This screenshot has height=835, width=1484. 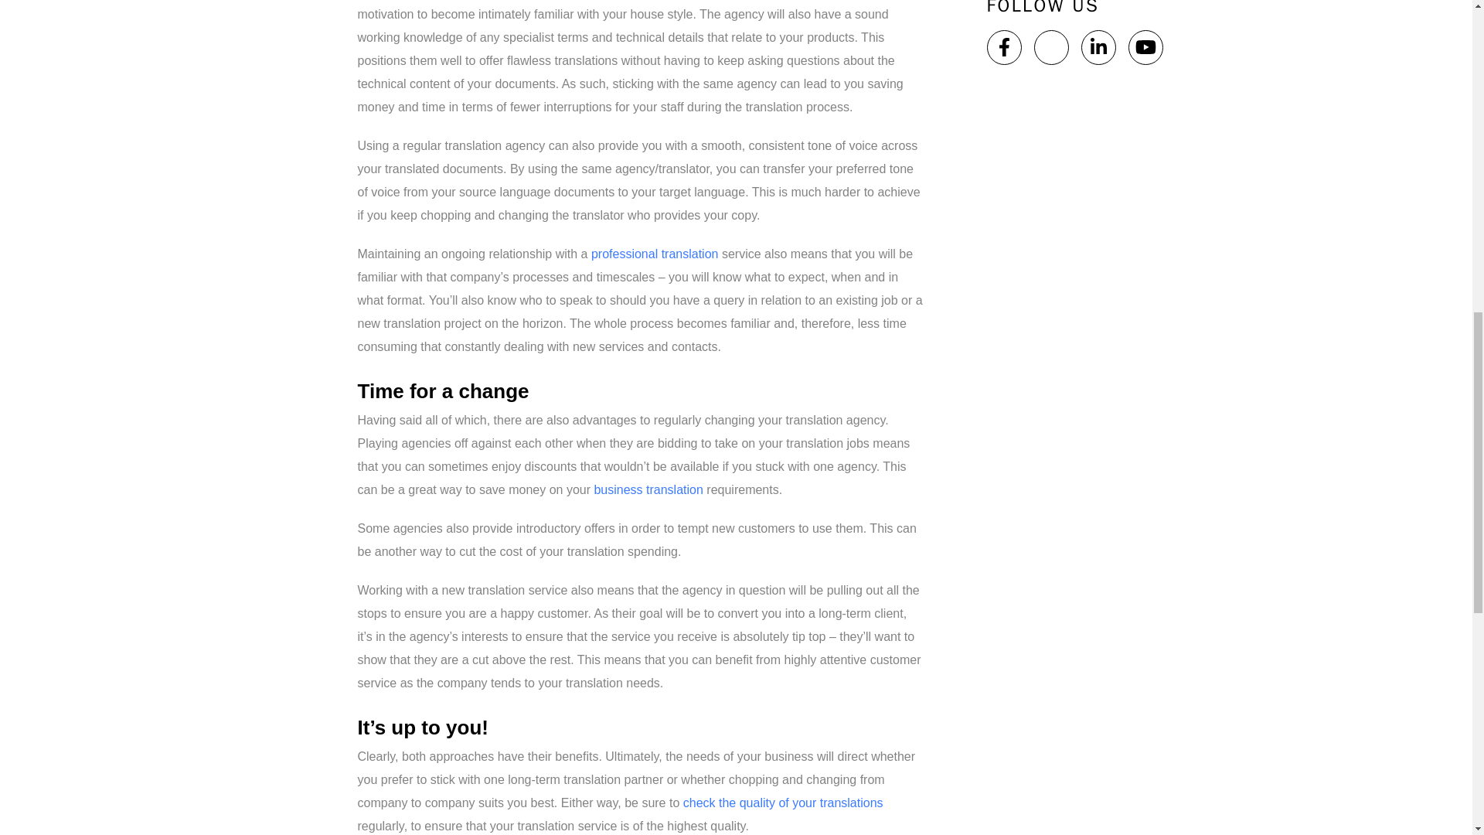 I want to click on check the quality of your translations, so click(x=782, y=803).